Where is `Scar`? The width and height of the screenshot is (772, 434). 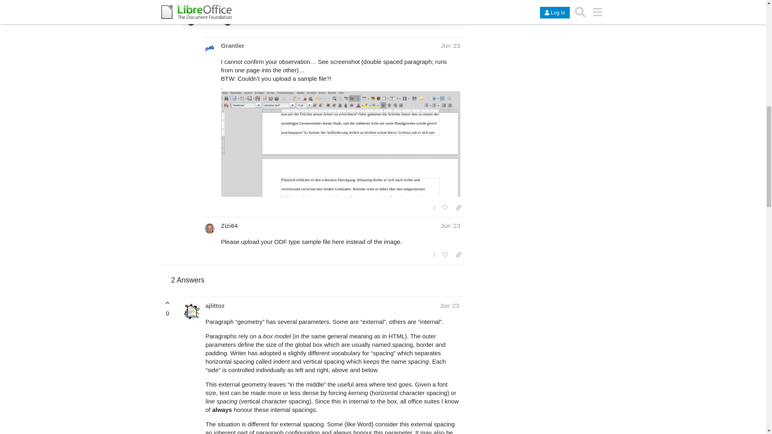 Scar is located at coordinates (191, 22).